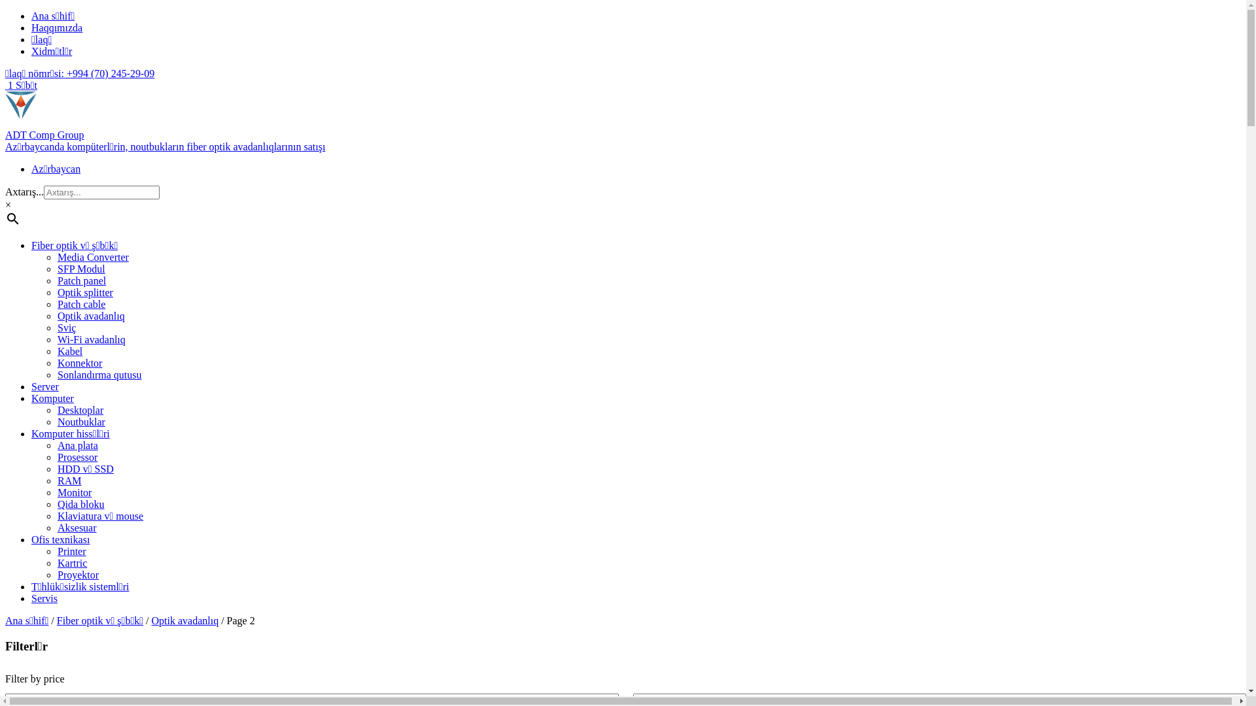  What do you see at coordinates (78, 575) in the screenshot?
I see `Proyektor` at bounding box center [78, 575].